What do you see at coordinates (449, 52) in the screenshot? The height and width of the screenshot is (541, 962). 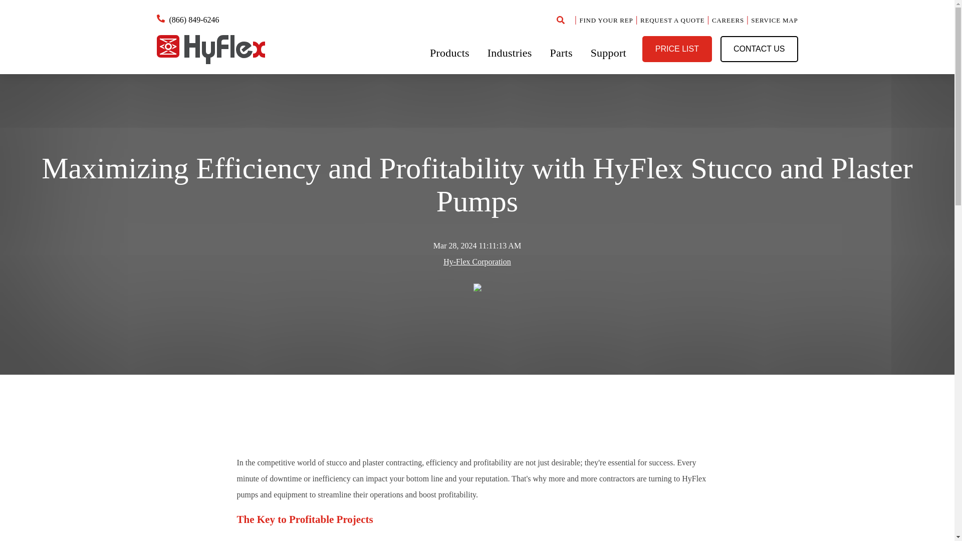 I see `Products` at bounding box center [449, 52].